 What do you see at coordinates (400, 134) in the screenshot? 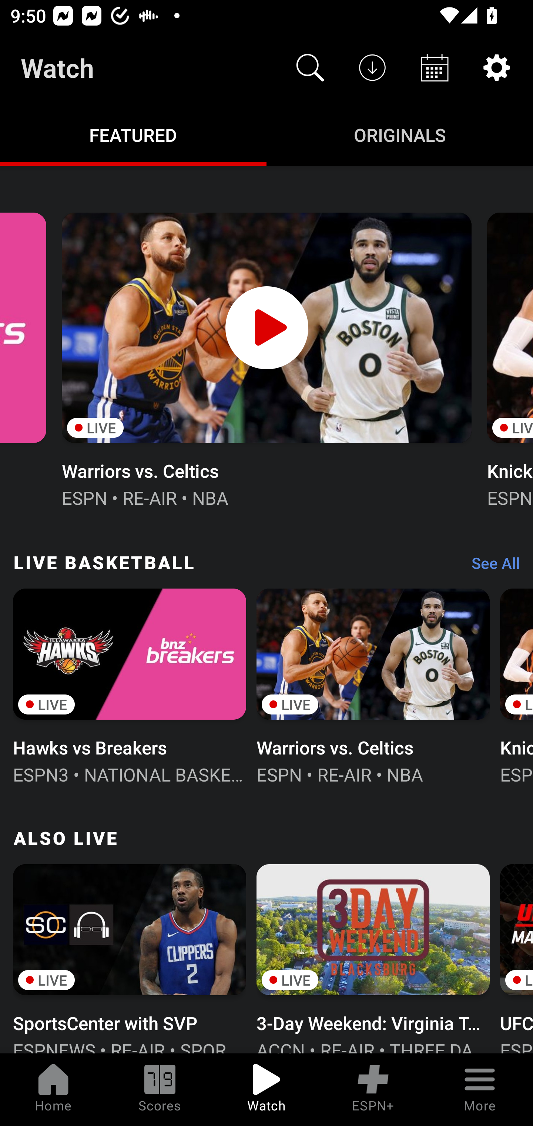
I see `Originals ORIGINALS` at bounding box center [400, 134].